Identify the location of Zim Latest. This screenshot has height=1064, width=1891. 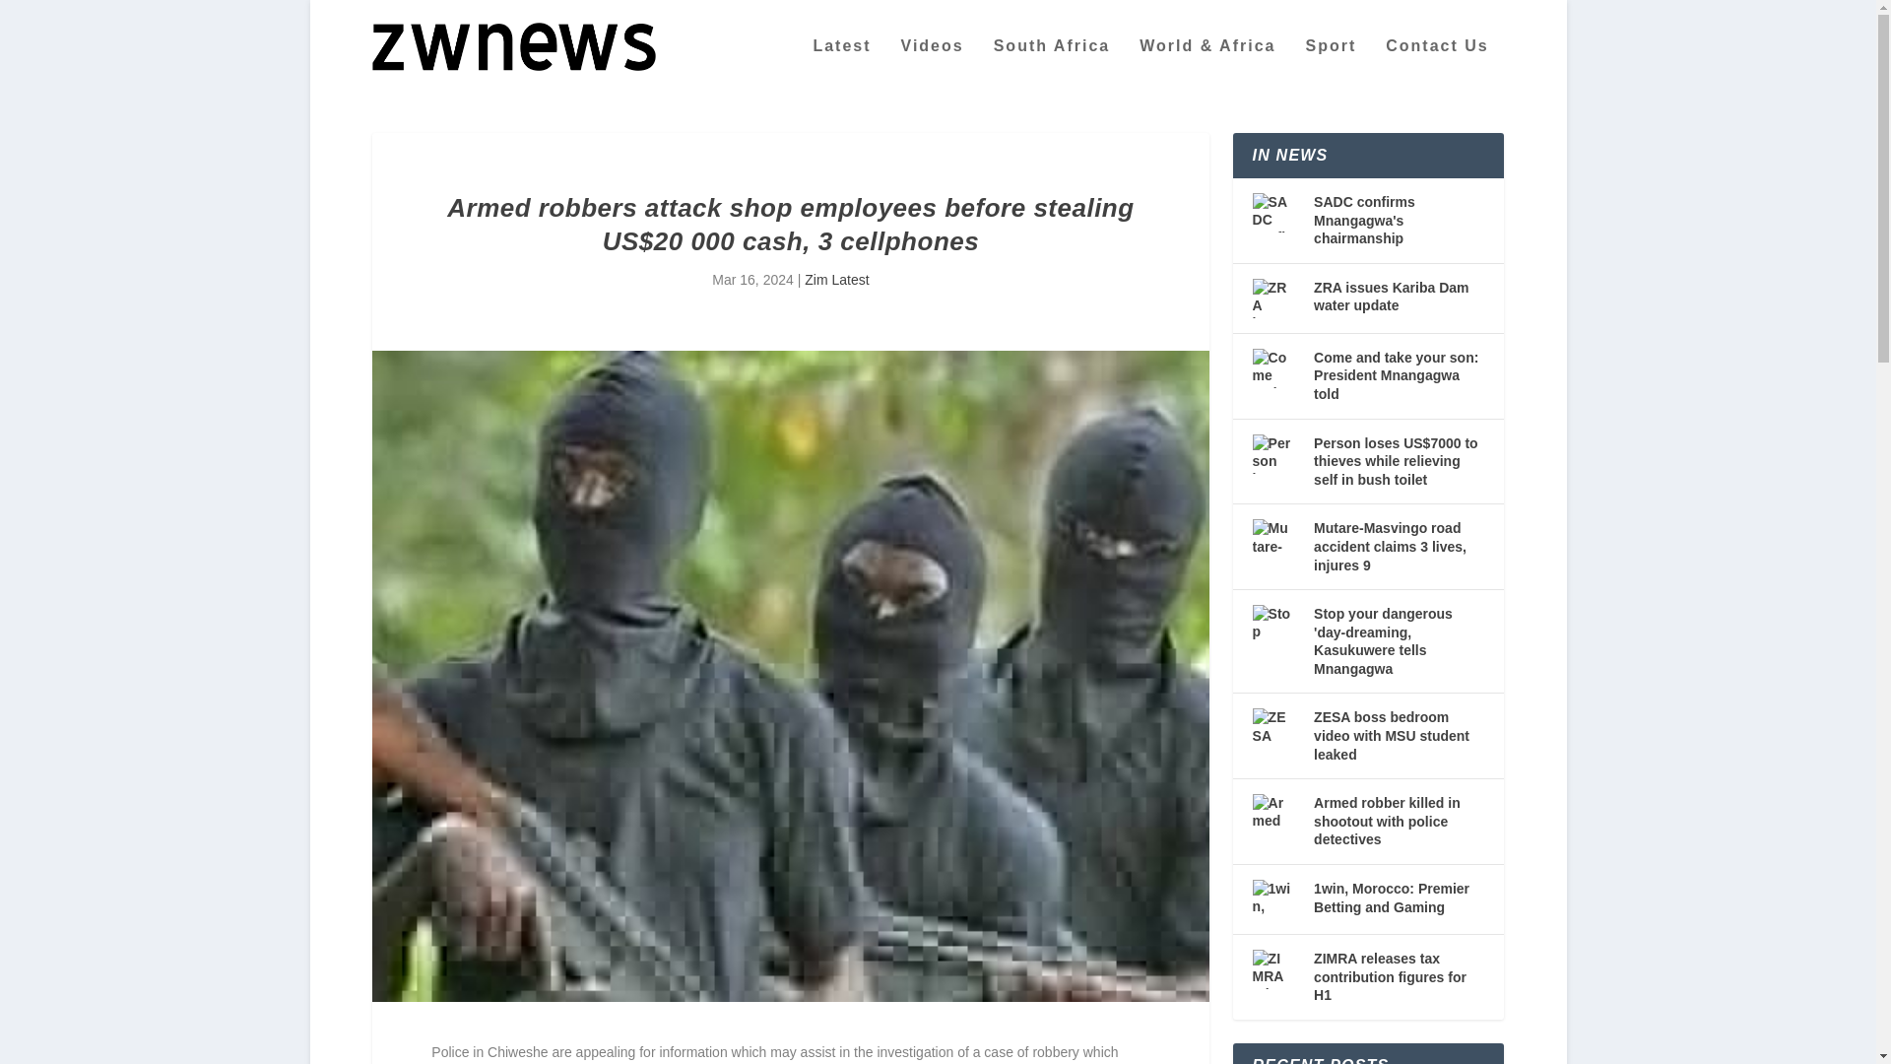
(836, 280).